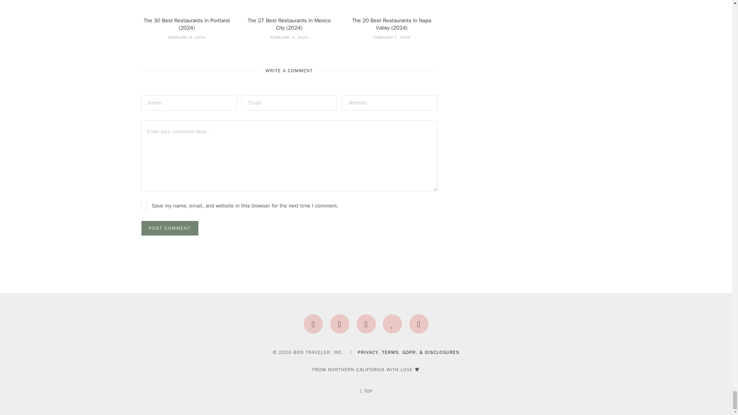  Describe the element at coordinates (313, 324) in the screenshot. I see `Instagram` at that location.